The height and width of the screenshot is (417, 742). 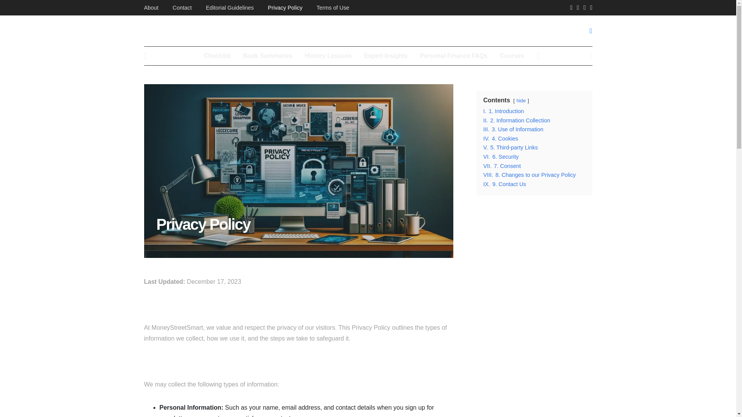 I want to click on II. 2. Information Collection, so click(x=516, y=120).